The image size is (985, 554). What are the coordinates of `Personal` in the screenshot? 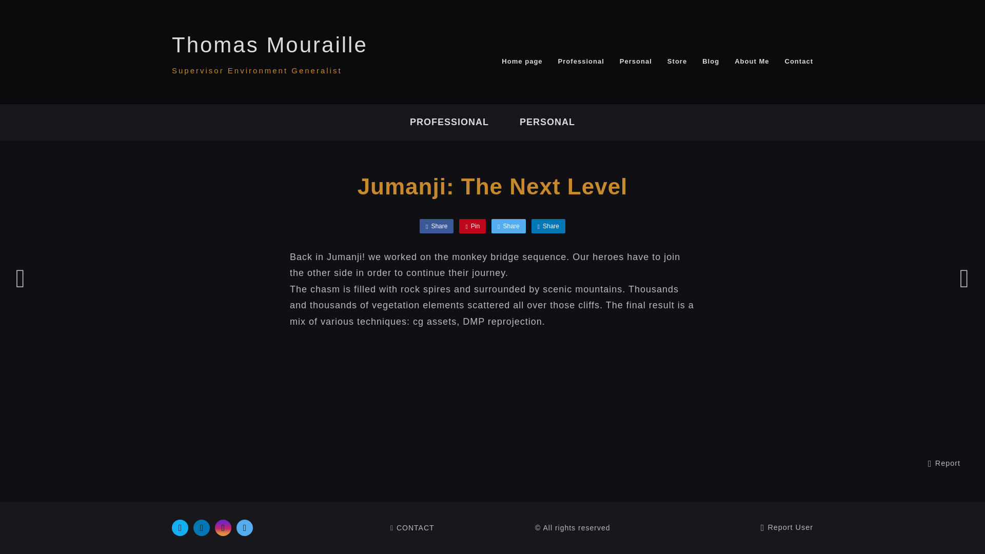 It's located at (636, 62).